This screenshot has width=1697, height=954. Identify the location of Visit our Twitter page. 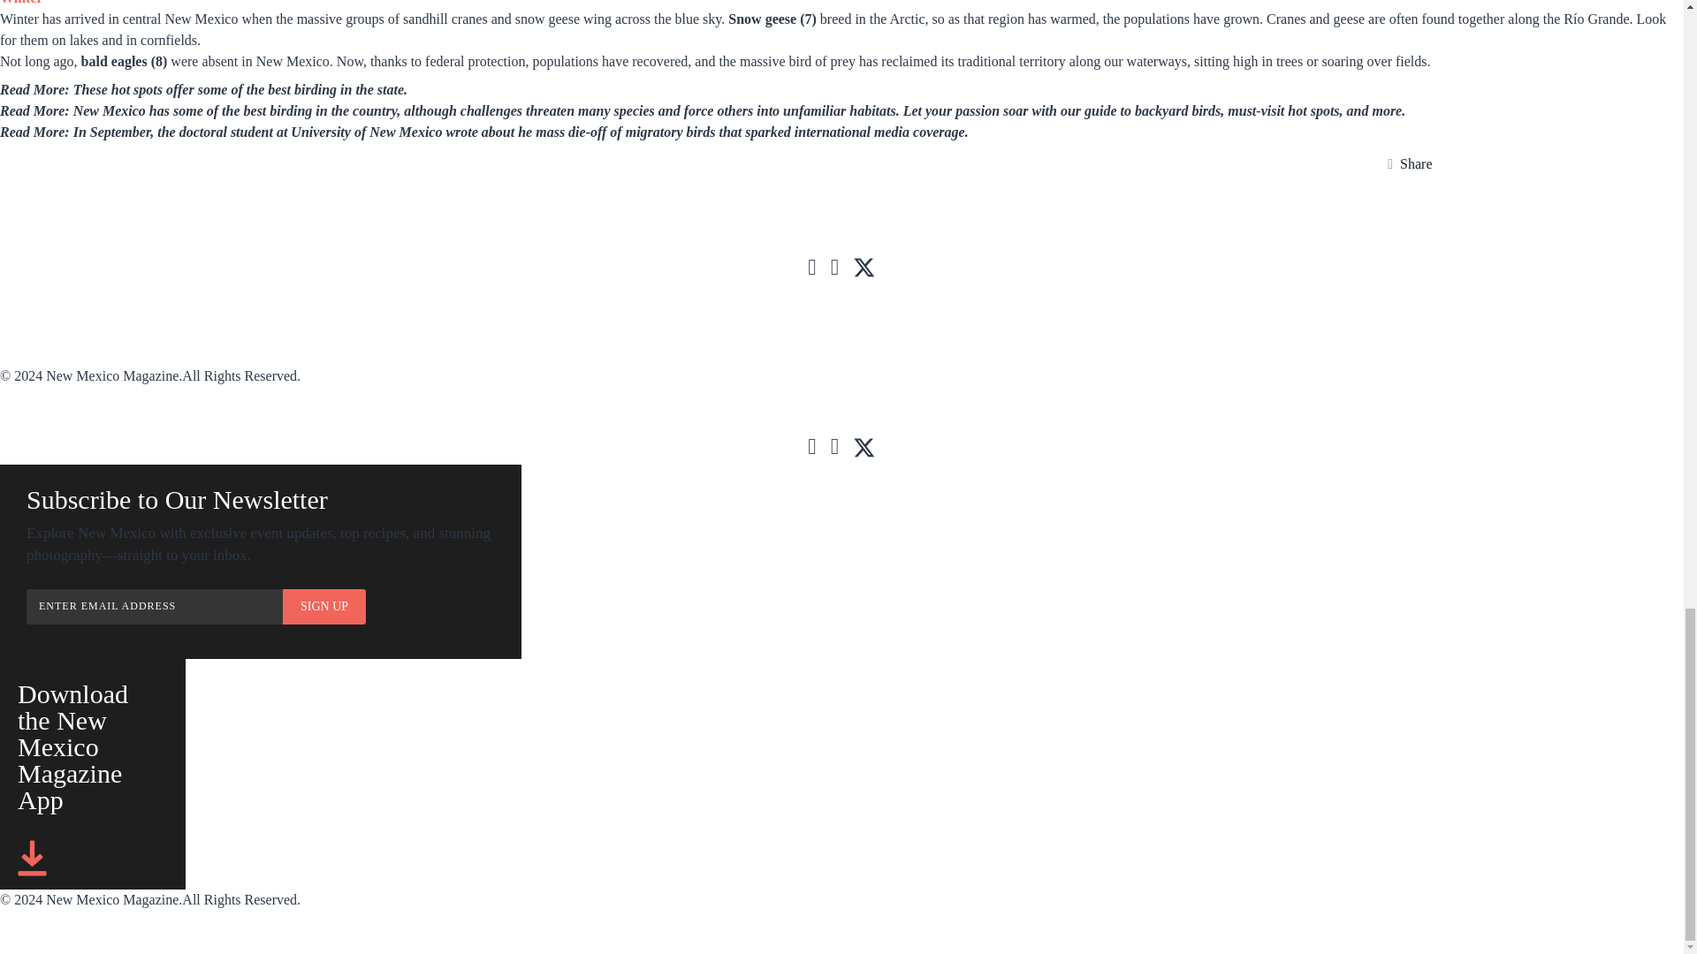
(864, 267).